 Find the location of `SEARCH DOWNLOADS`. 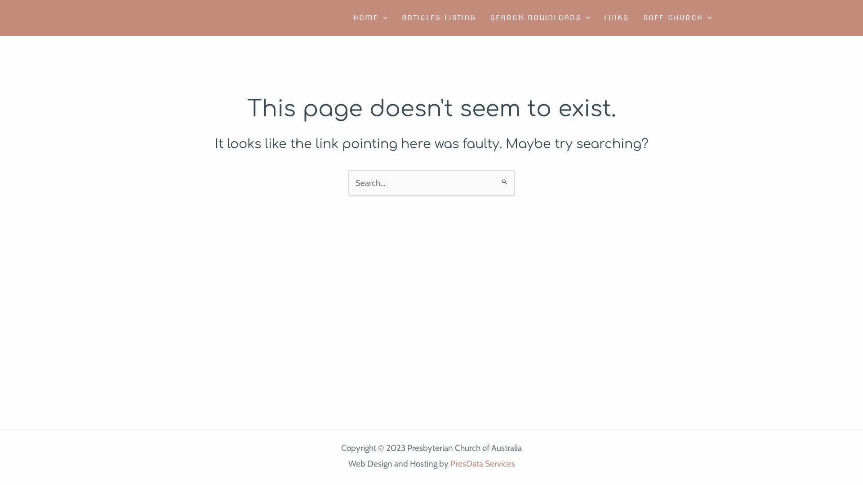

SEARCH DOWNLOADS is located at coordinates (540, 18).